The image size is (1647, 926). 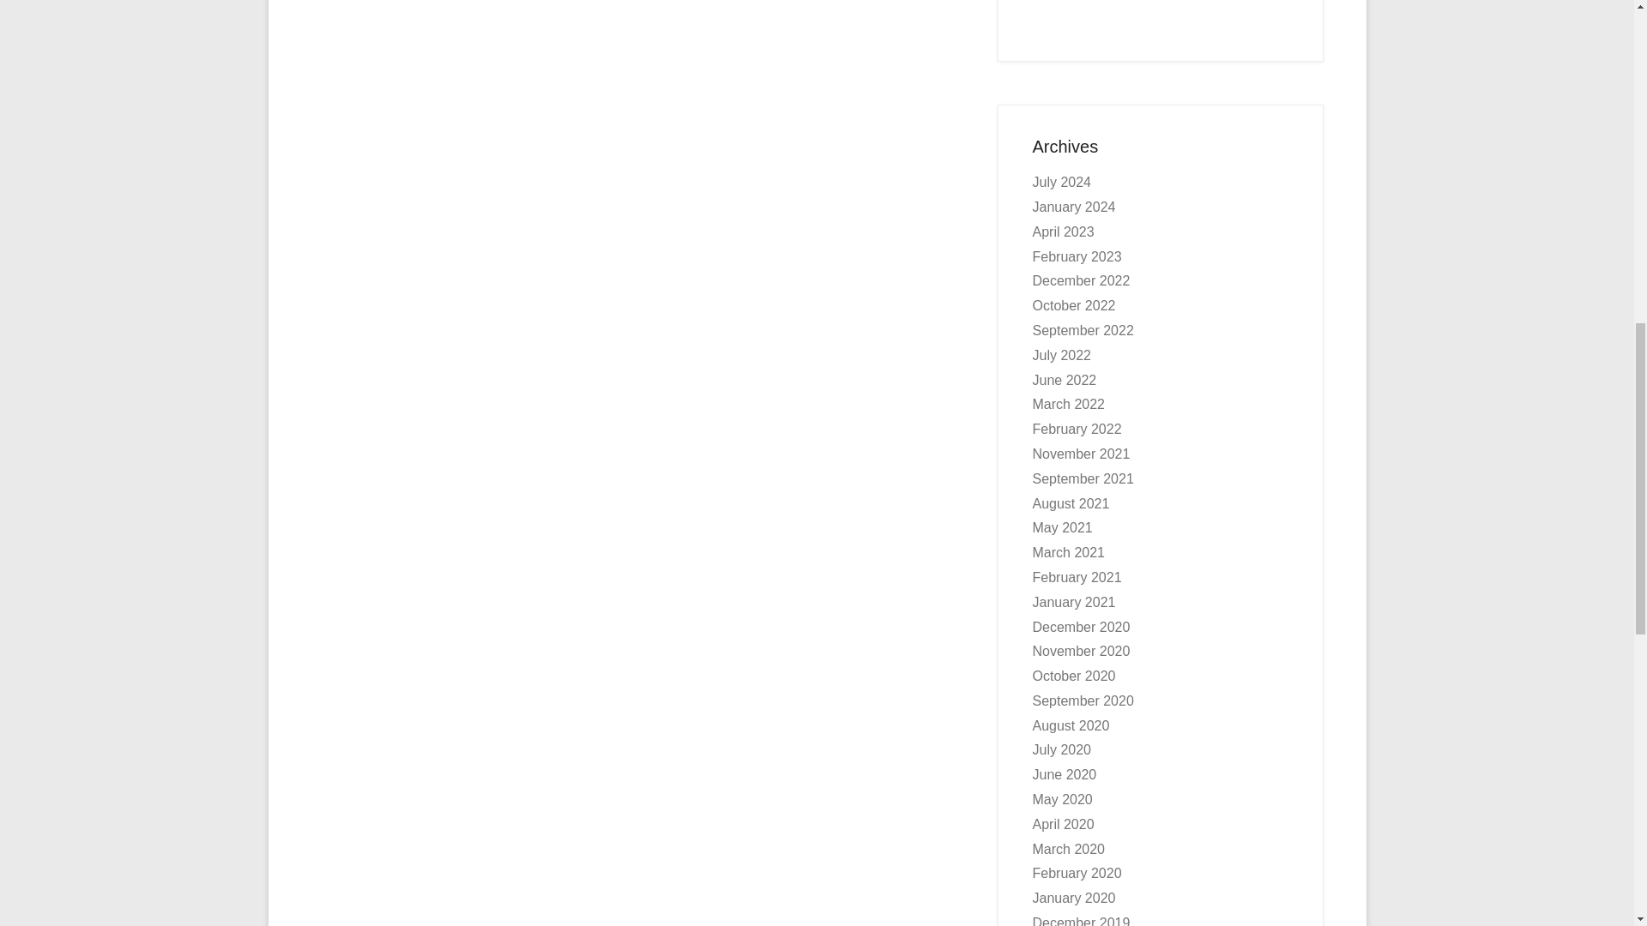 I want to click on September 2021, so click(x=1083, y=478).